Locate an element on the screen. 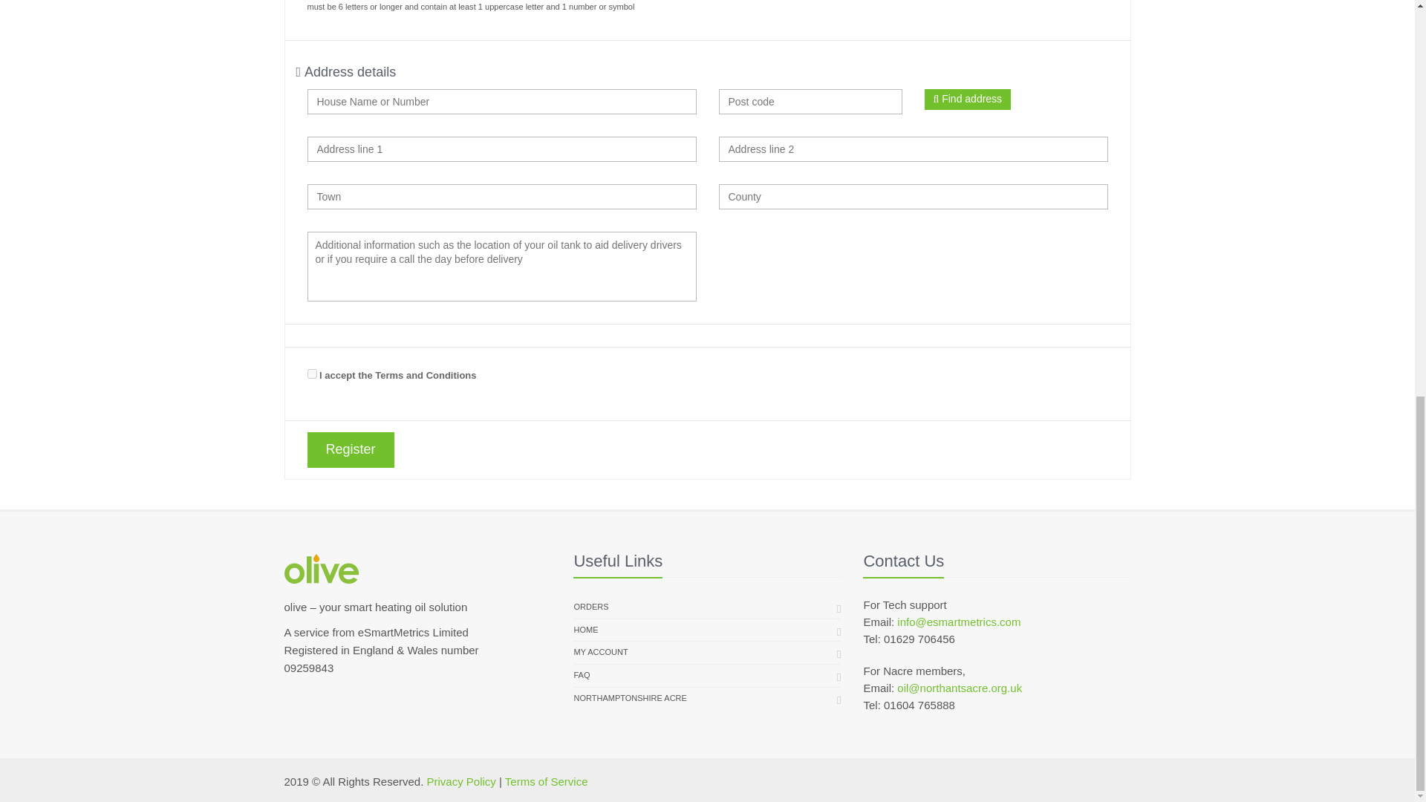 The width and height of the screenshot is (1426, 802). MY ACCOUNT is located at coordinates (600, 653).